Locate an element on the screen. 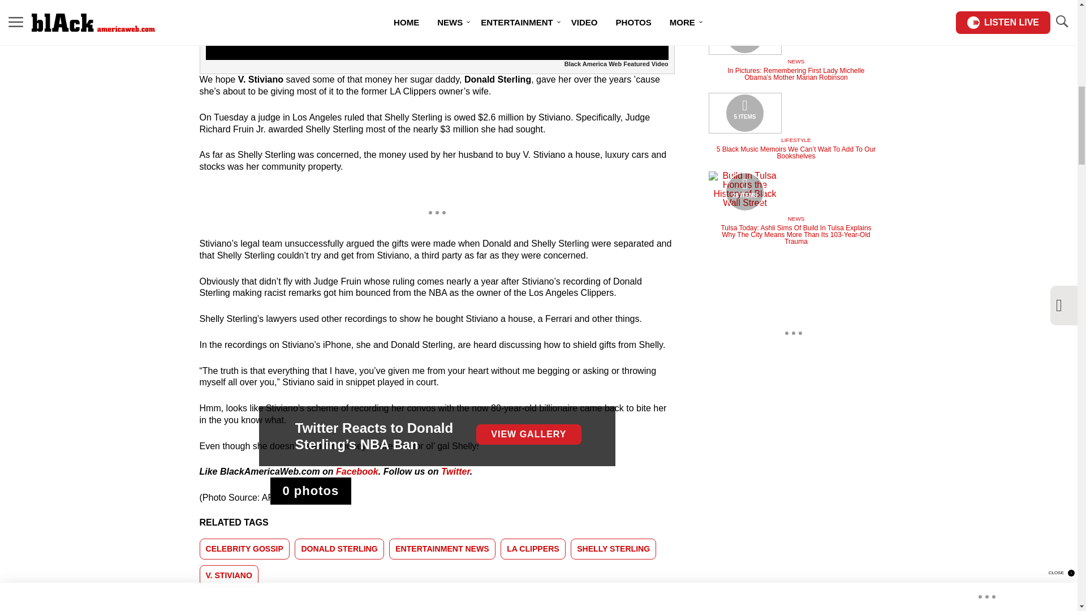 The image size is (1086, 611). Media Playlist is located at coordinates (744, 34).